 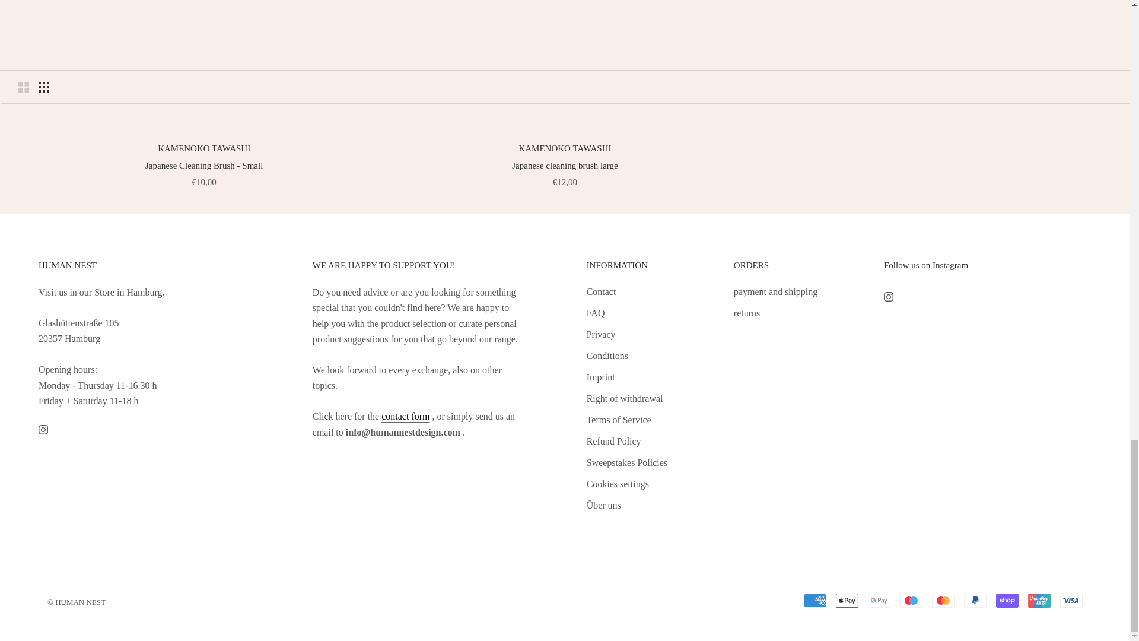 I want to click on American Express, so click(x=815, y=601).